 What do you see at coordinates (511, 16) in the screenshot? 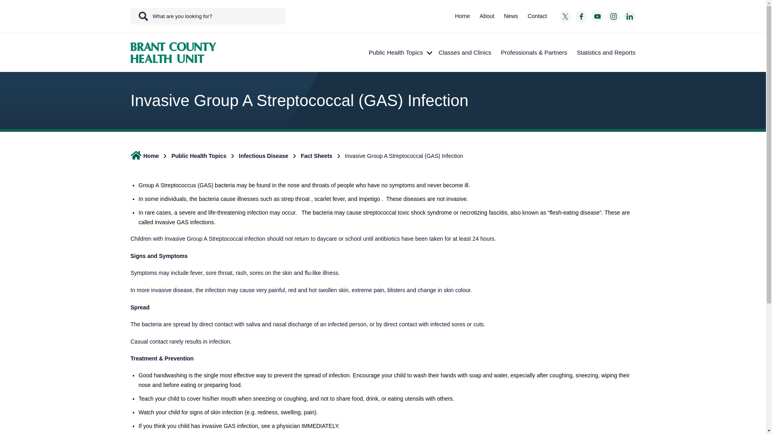
I see `News` at bounding box center [511, 16].